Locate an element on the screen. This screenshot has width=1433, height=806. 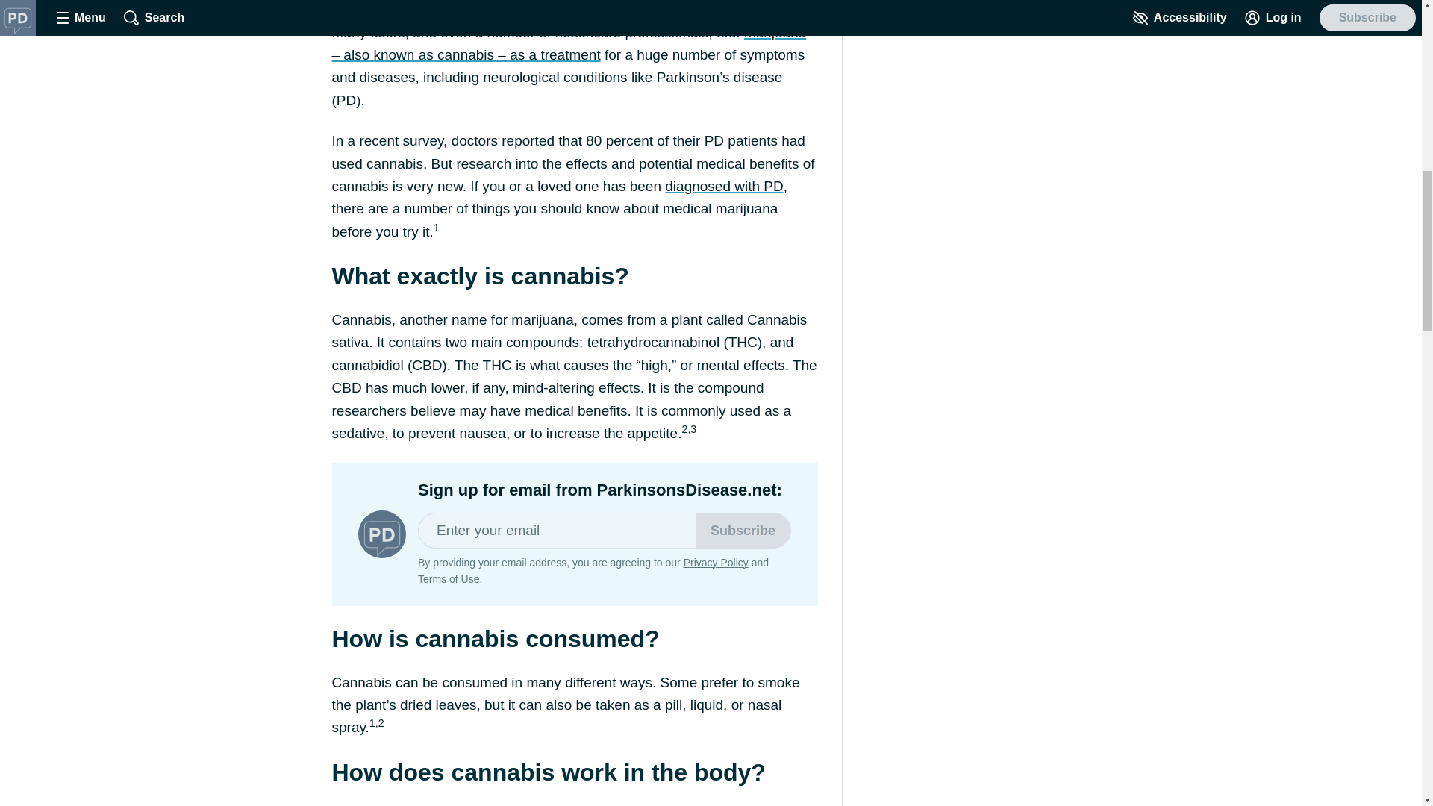
diagnosed with PD is located at coordinates (723, 186).